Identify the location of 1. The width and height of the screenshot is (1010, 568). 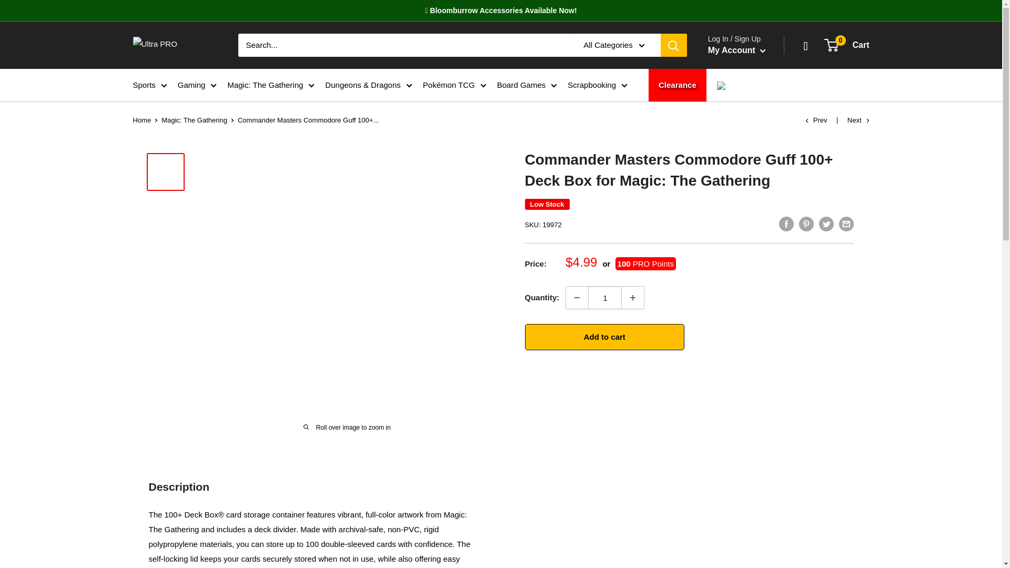
(605, 298).